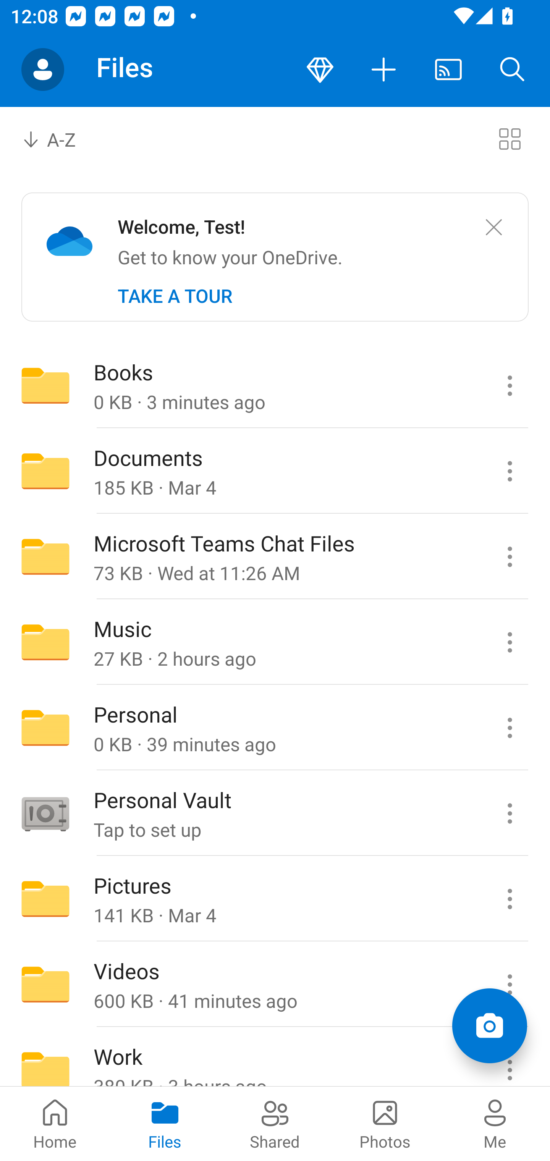 The width and height of the screenshot is (550, 1161). Describe the element at coordinates (510, 899) in the screenshot. I see `Pictures commands` at that location.